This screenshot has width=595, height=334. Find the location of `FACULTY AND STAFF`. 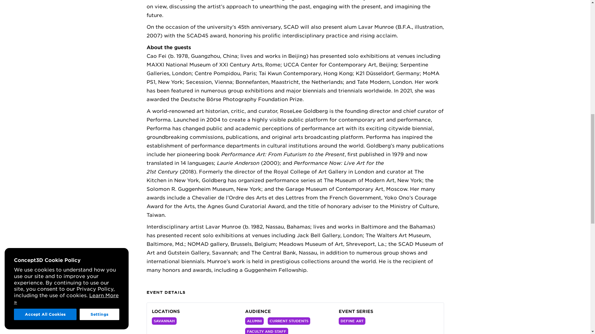

FACULTY AND STAFF is located at coordinates (267, 331).